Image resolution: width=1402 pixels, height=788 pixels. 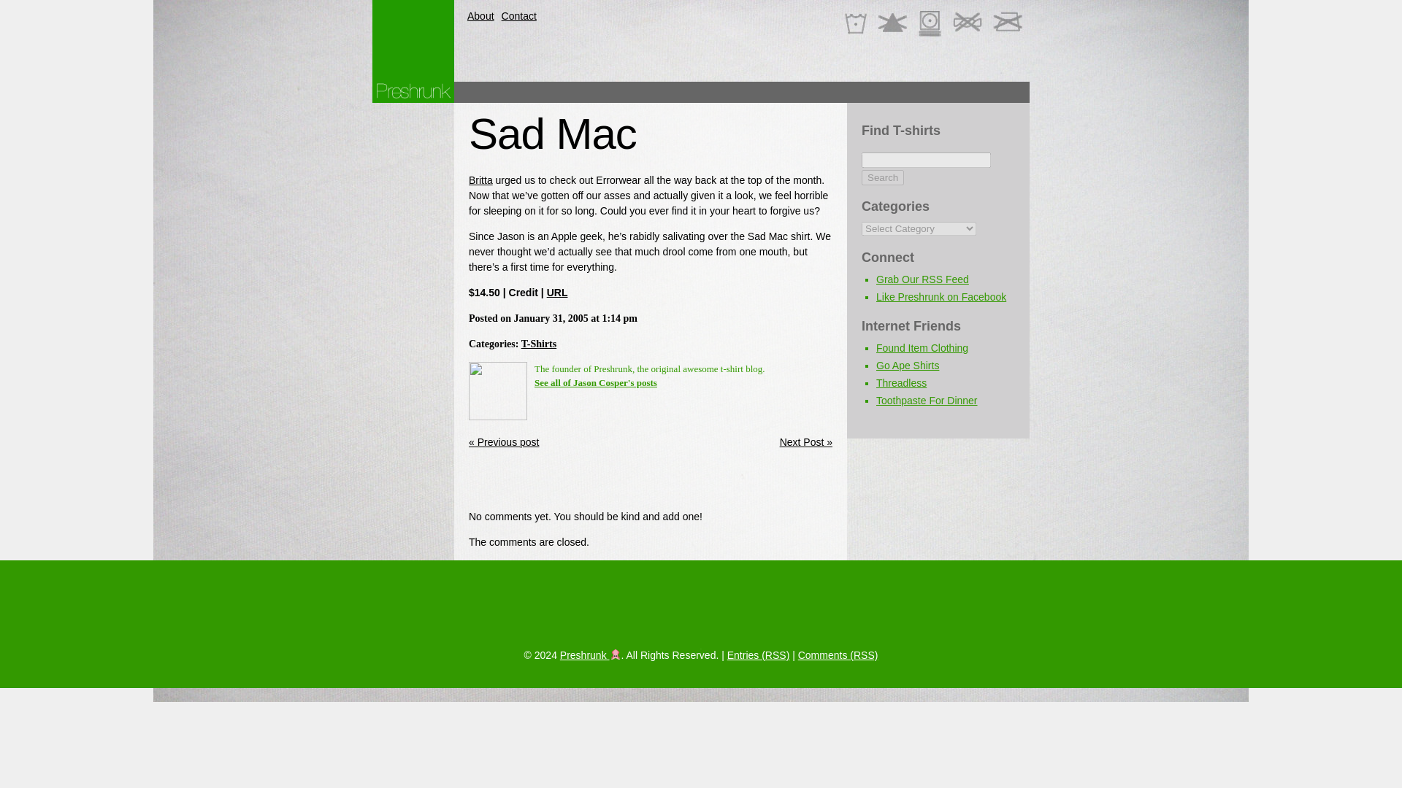 What do you see at coordinates (519, 15) in the screenshot?
I see `Contact` at bounding box center [519, 15].